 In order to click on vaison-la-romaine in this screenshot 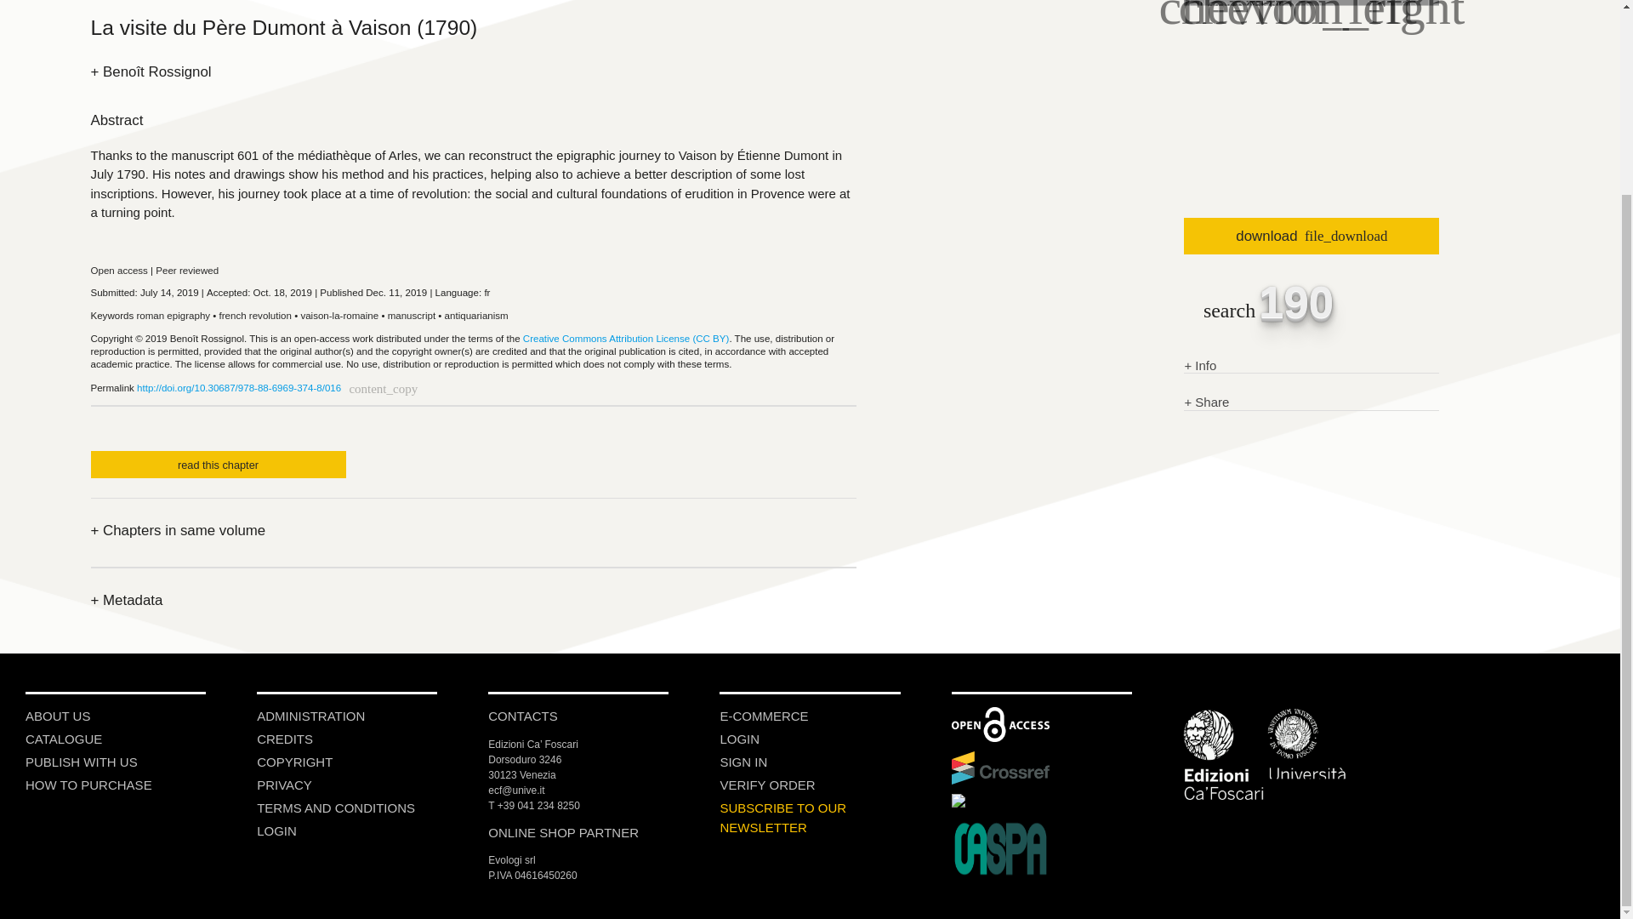, I will do `click(339, 315)`.